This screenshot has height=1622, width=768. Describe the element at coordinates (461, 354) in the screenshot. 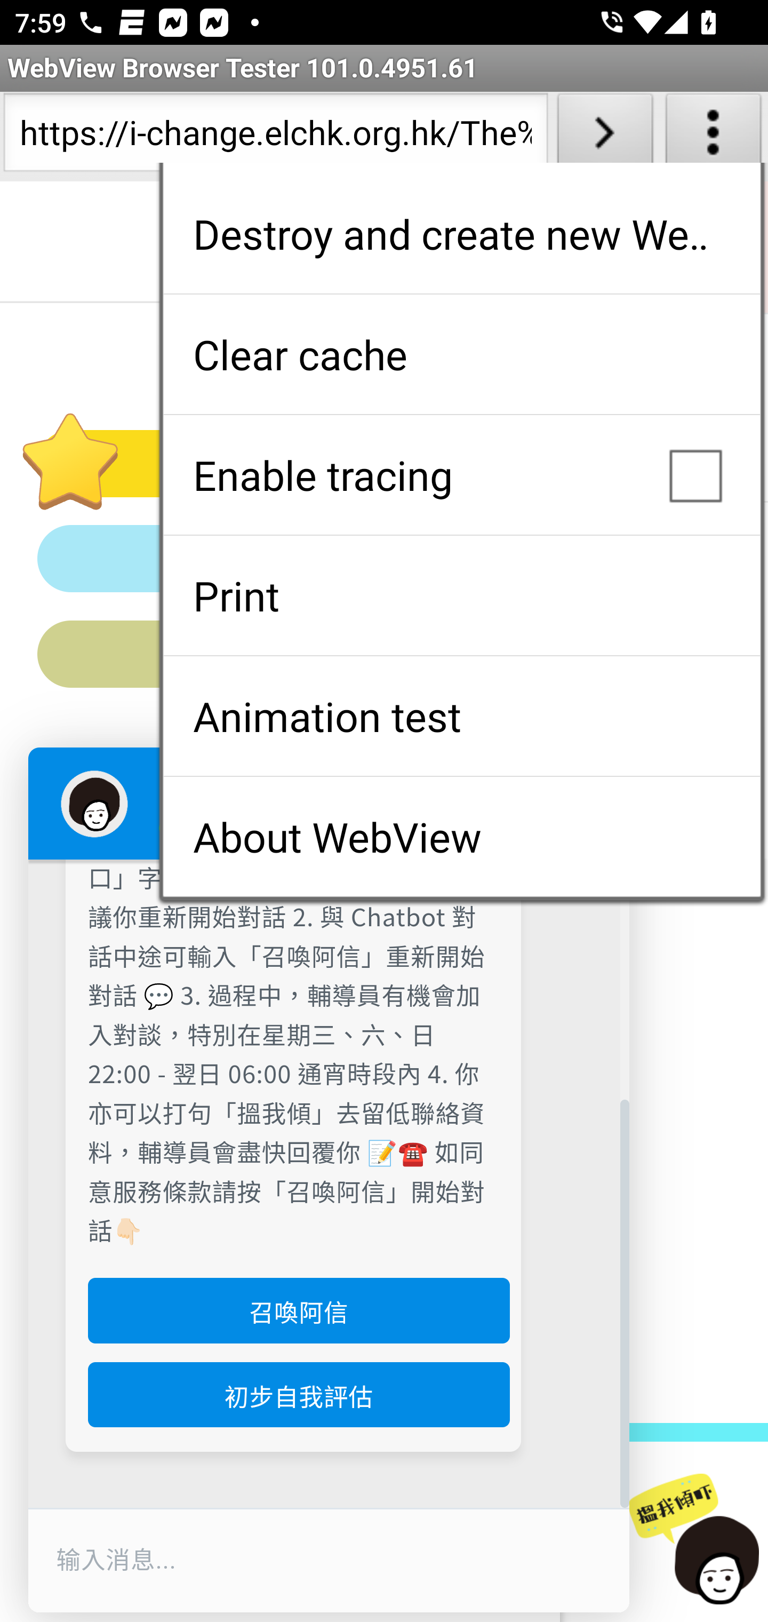

I see `Clear cache` at that location.